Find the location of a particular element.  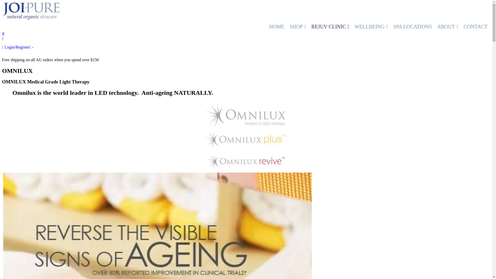

HOME is located at coordinates (277, 27).